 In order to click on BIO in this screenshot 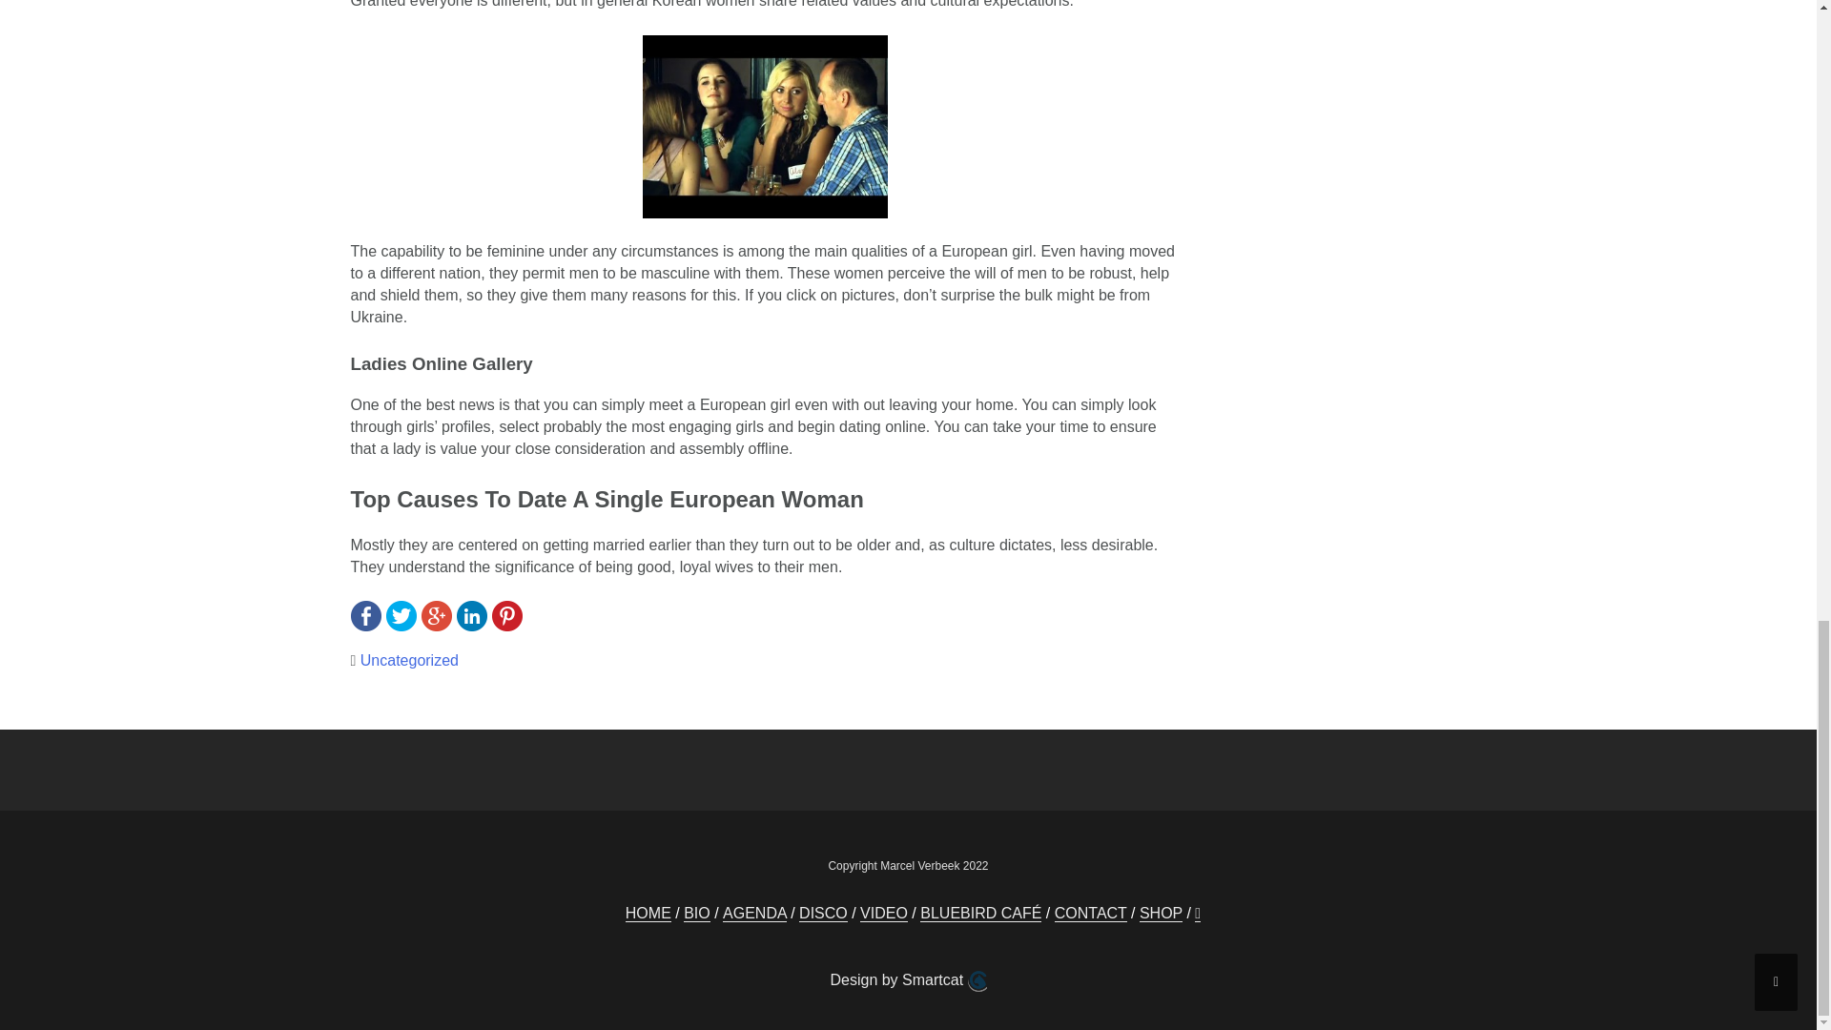, I will do `click(696, 914)`.